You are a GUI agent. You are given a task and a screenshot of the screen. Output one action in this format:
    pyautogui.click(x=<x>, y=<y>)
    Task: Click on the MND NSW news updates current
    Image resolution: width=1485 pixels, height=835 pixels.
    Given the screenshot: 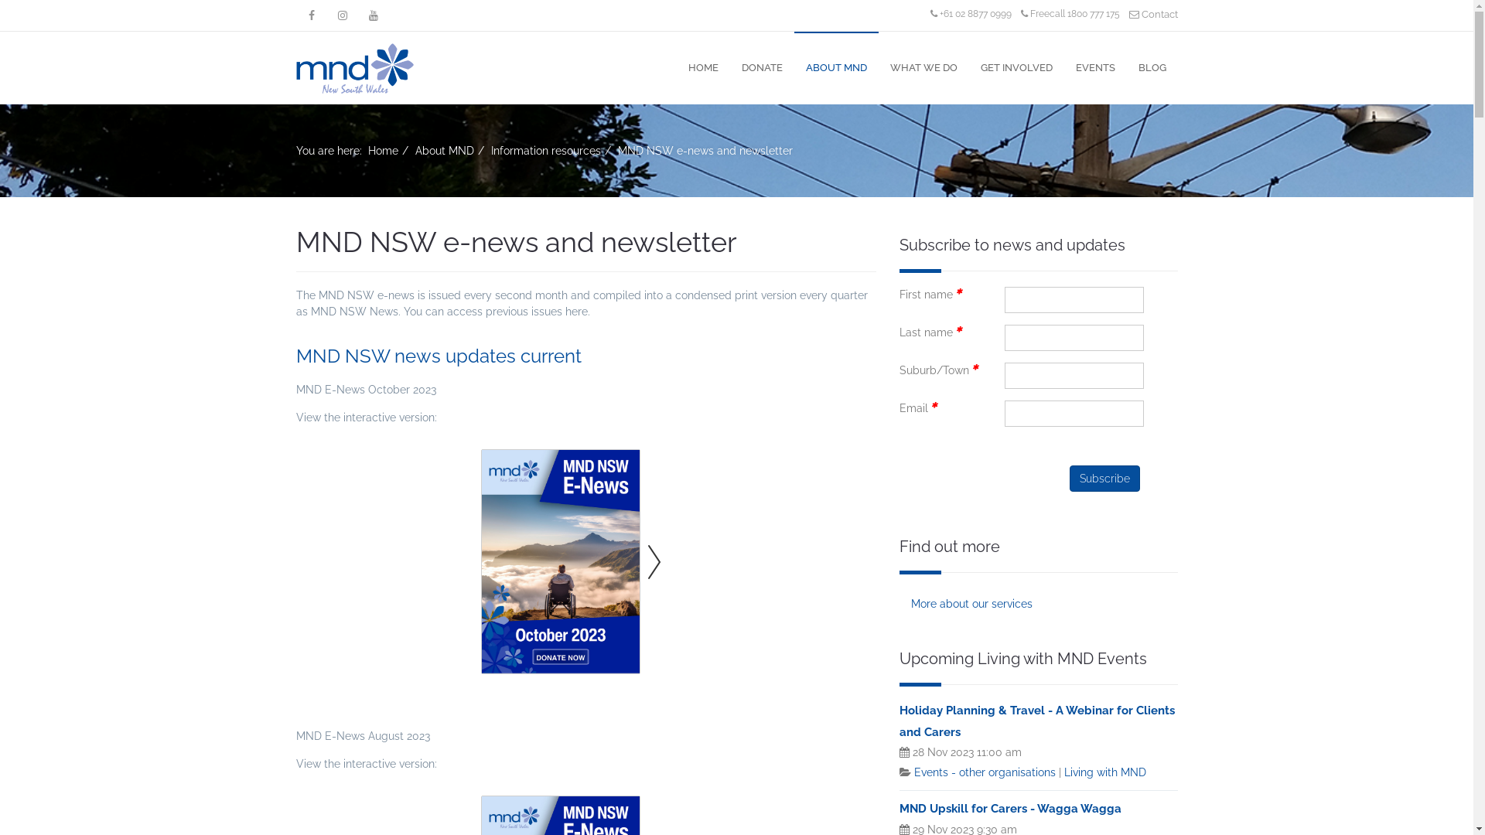 What is the action you would take?
    pyautogui.click(x=438, y=356)
    